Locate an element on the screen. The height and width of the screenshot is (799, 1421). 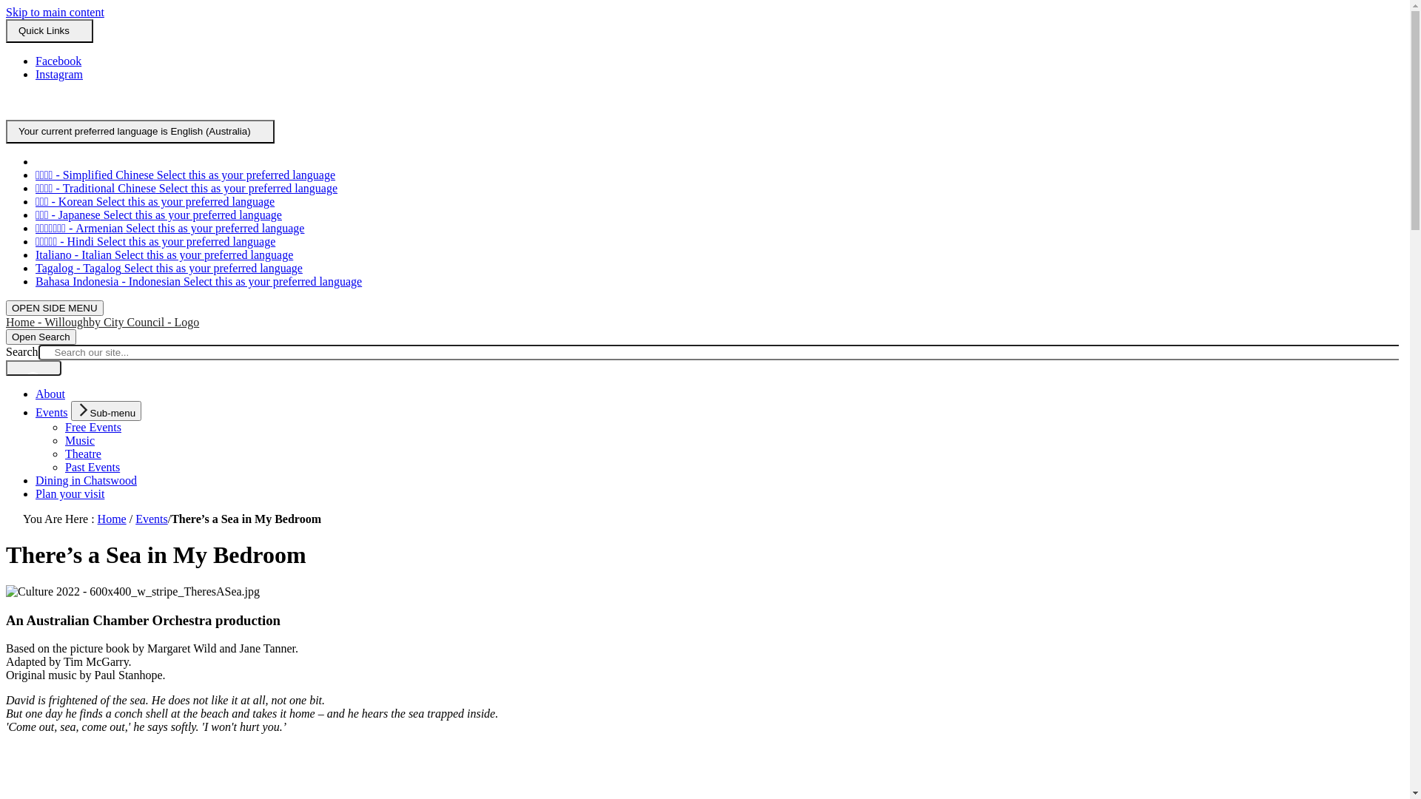
Sub-menu is located at coordinates (107, 411).